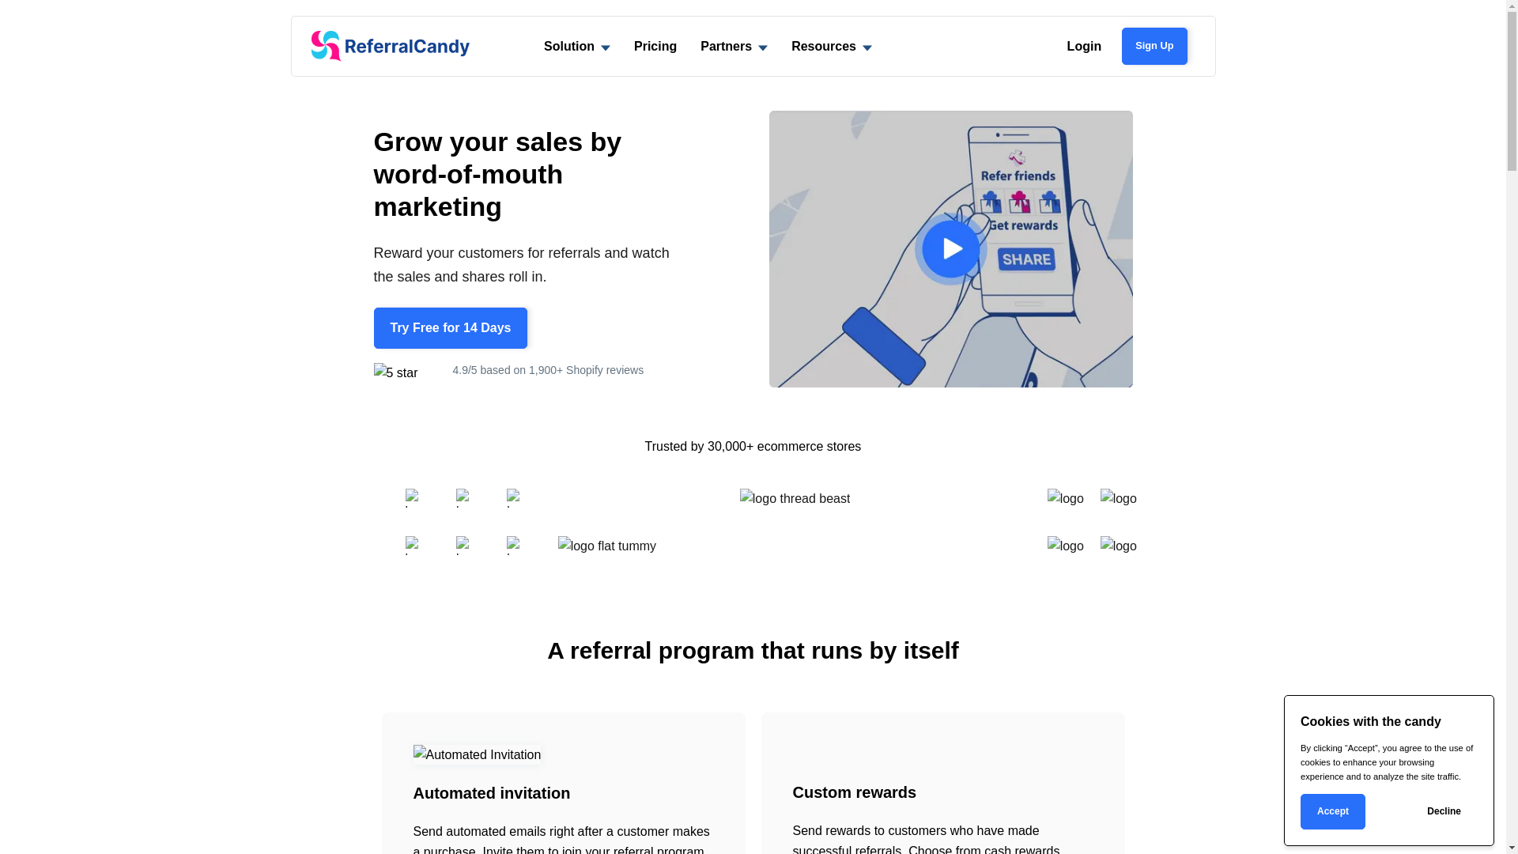 The image size is (1518, 854). I want to click on Accept, so click(1333, 811).